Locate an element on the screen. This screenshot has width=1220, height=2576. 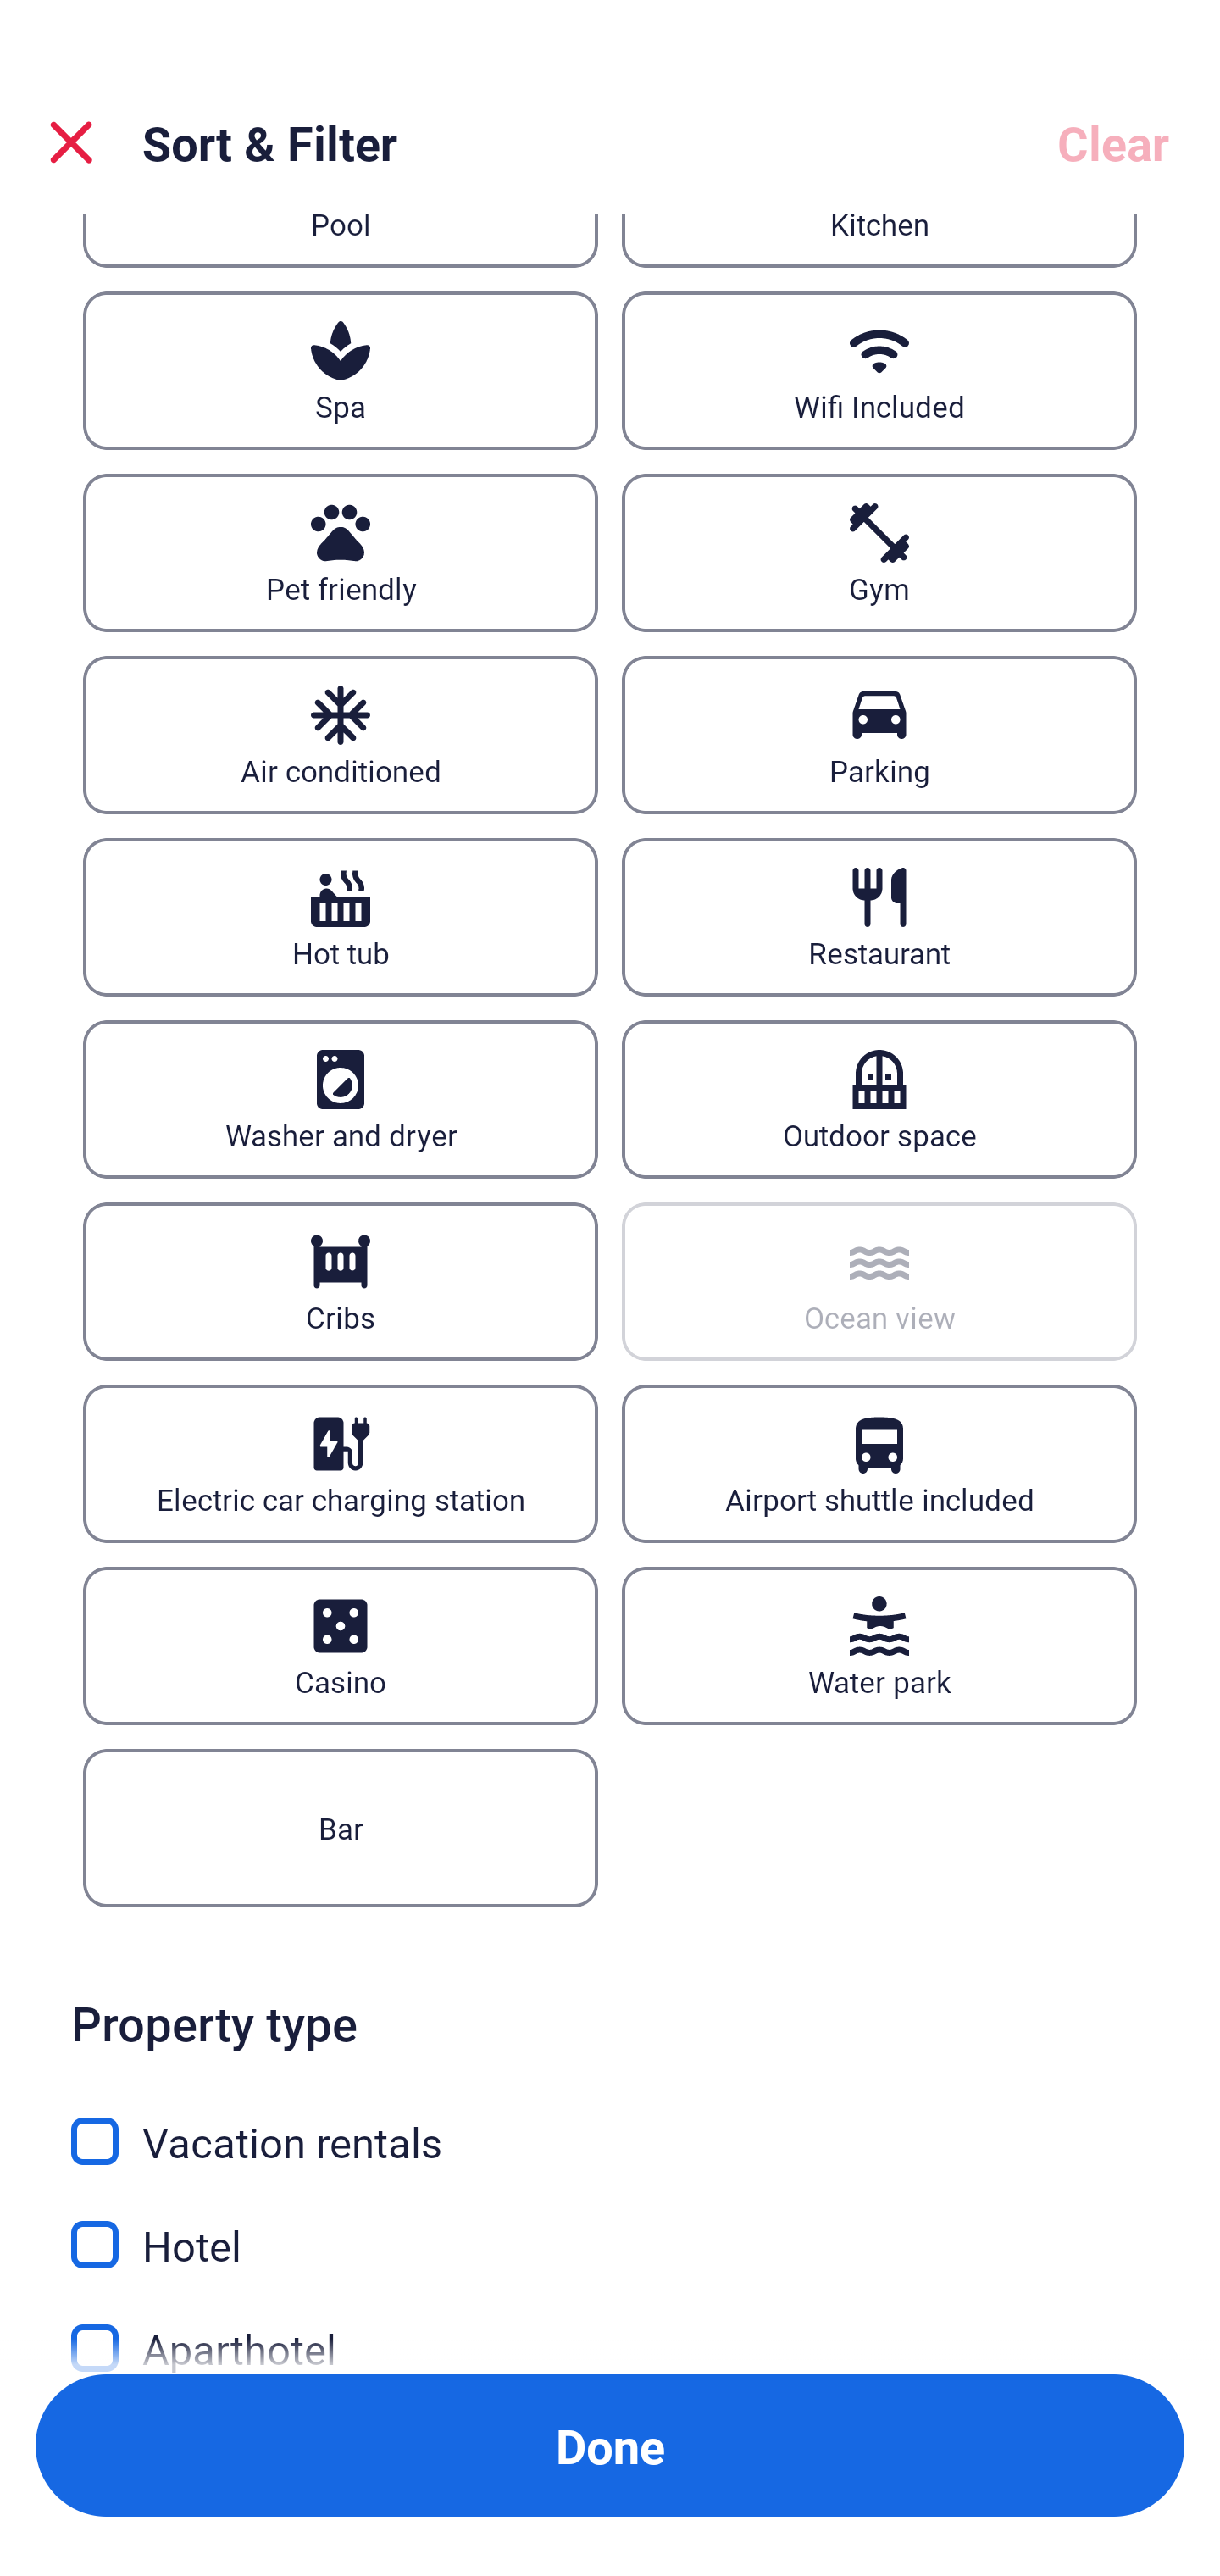
Restaurant is located at coordinates (879, 917).